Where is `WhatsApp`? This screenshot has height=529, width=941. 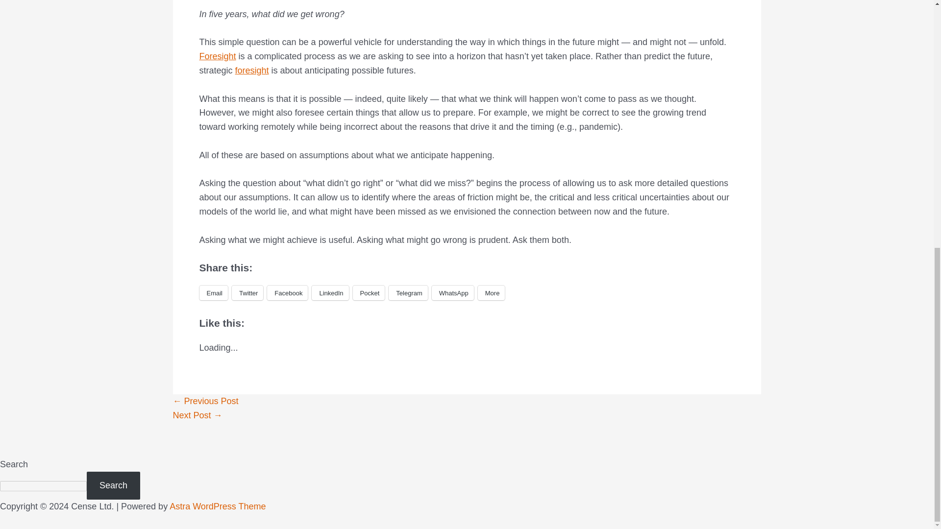 WhatsApp is located at coordinates (453, 293).